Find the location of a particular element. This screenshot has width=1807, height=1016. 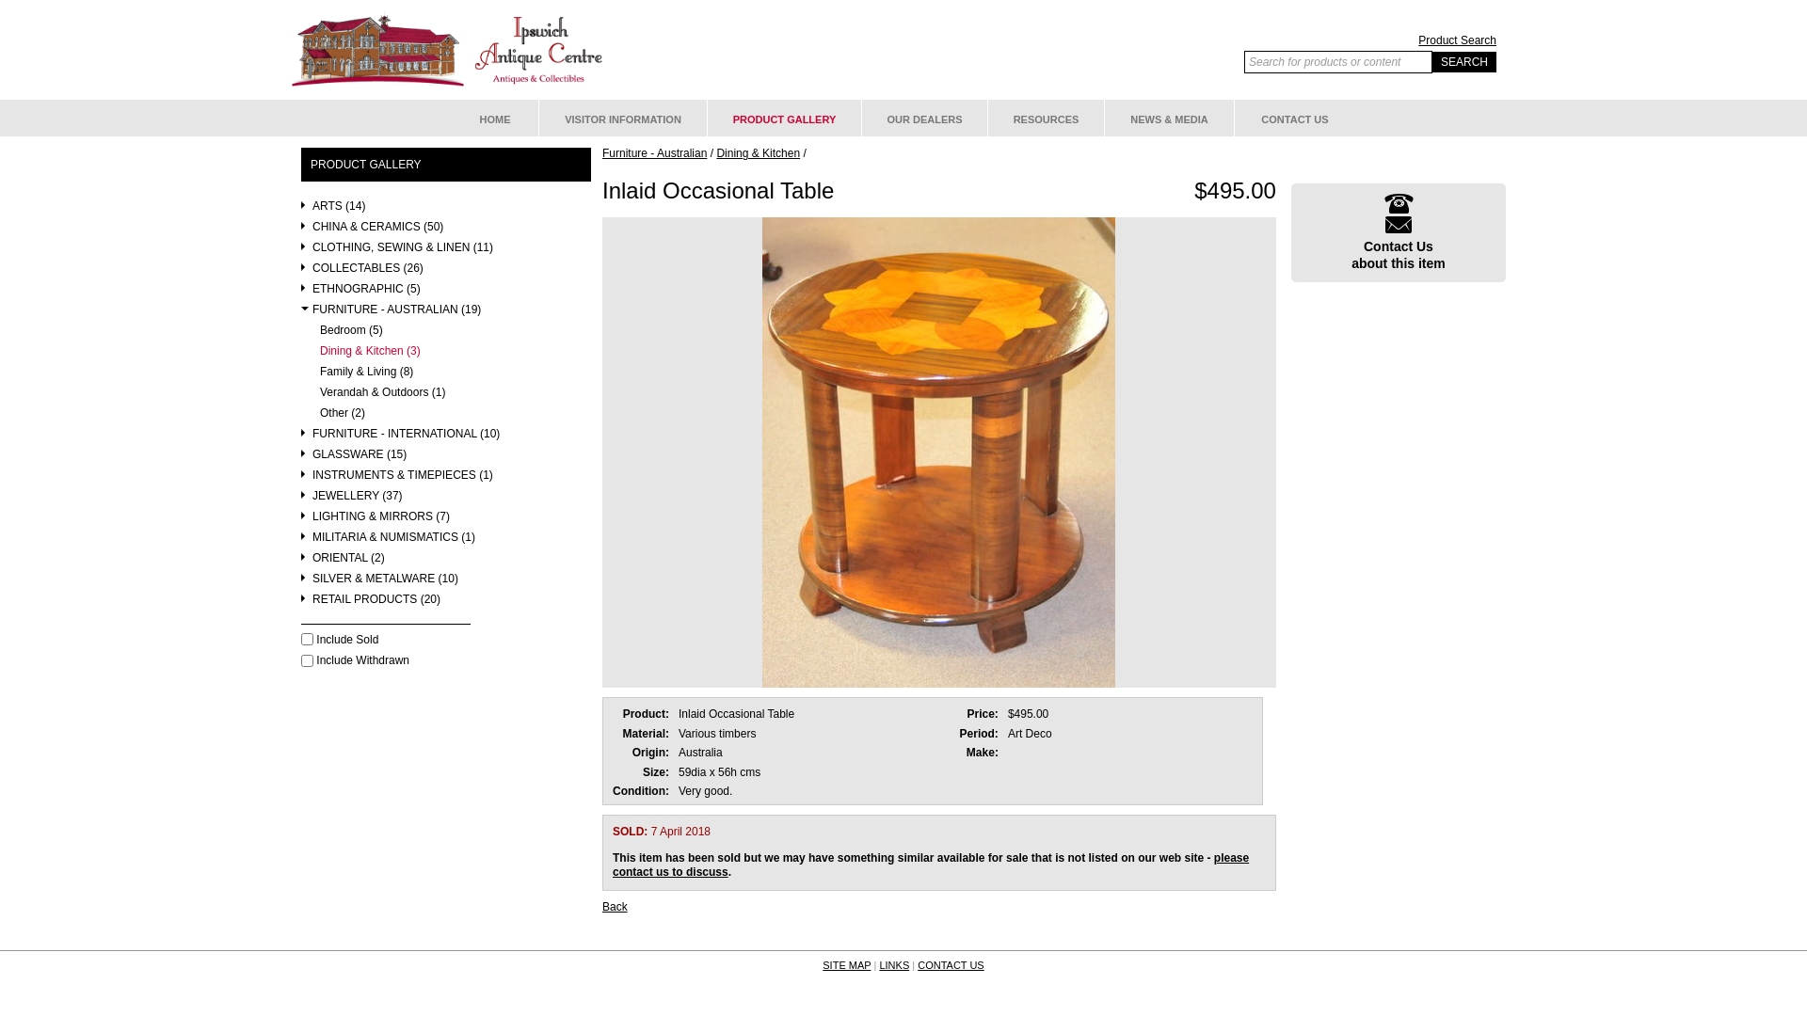

COLLECTABLES (26) is located at coordinates (446, 273).